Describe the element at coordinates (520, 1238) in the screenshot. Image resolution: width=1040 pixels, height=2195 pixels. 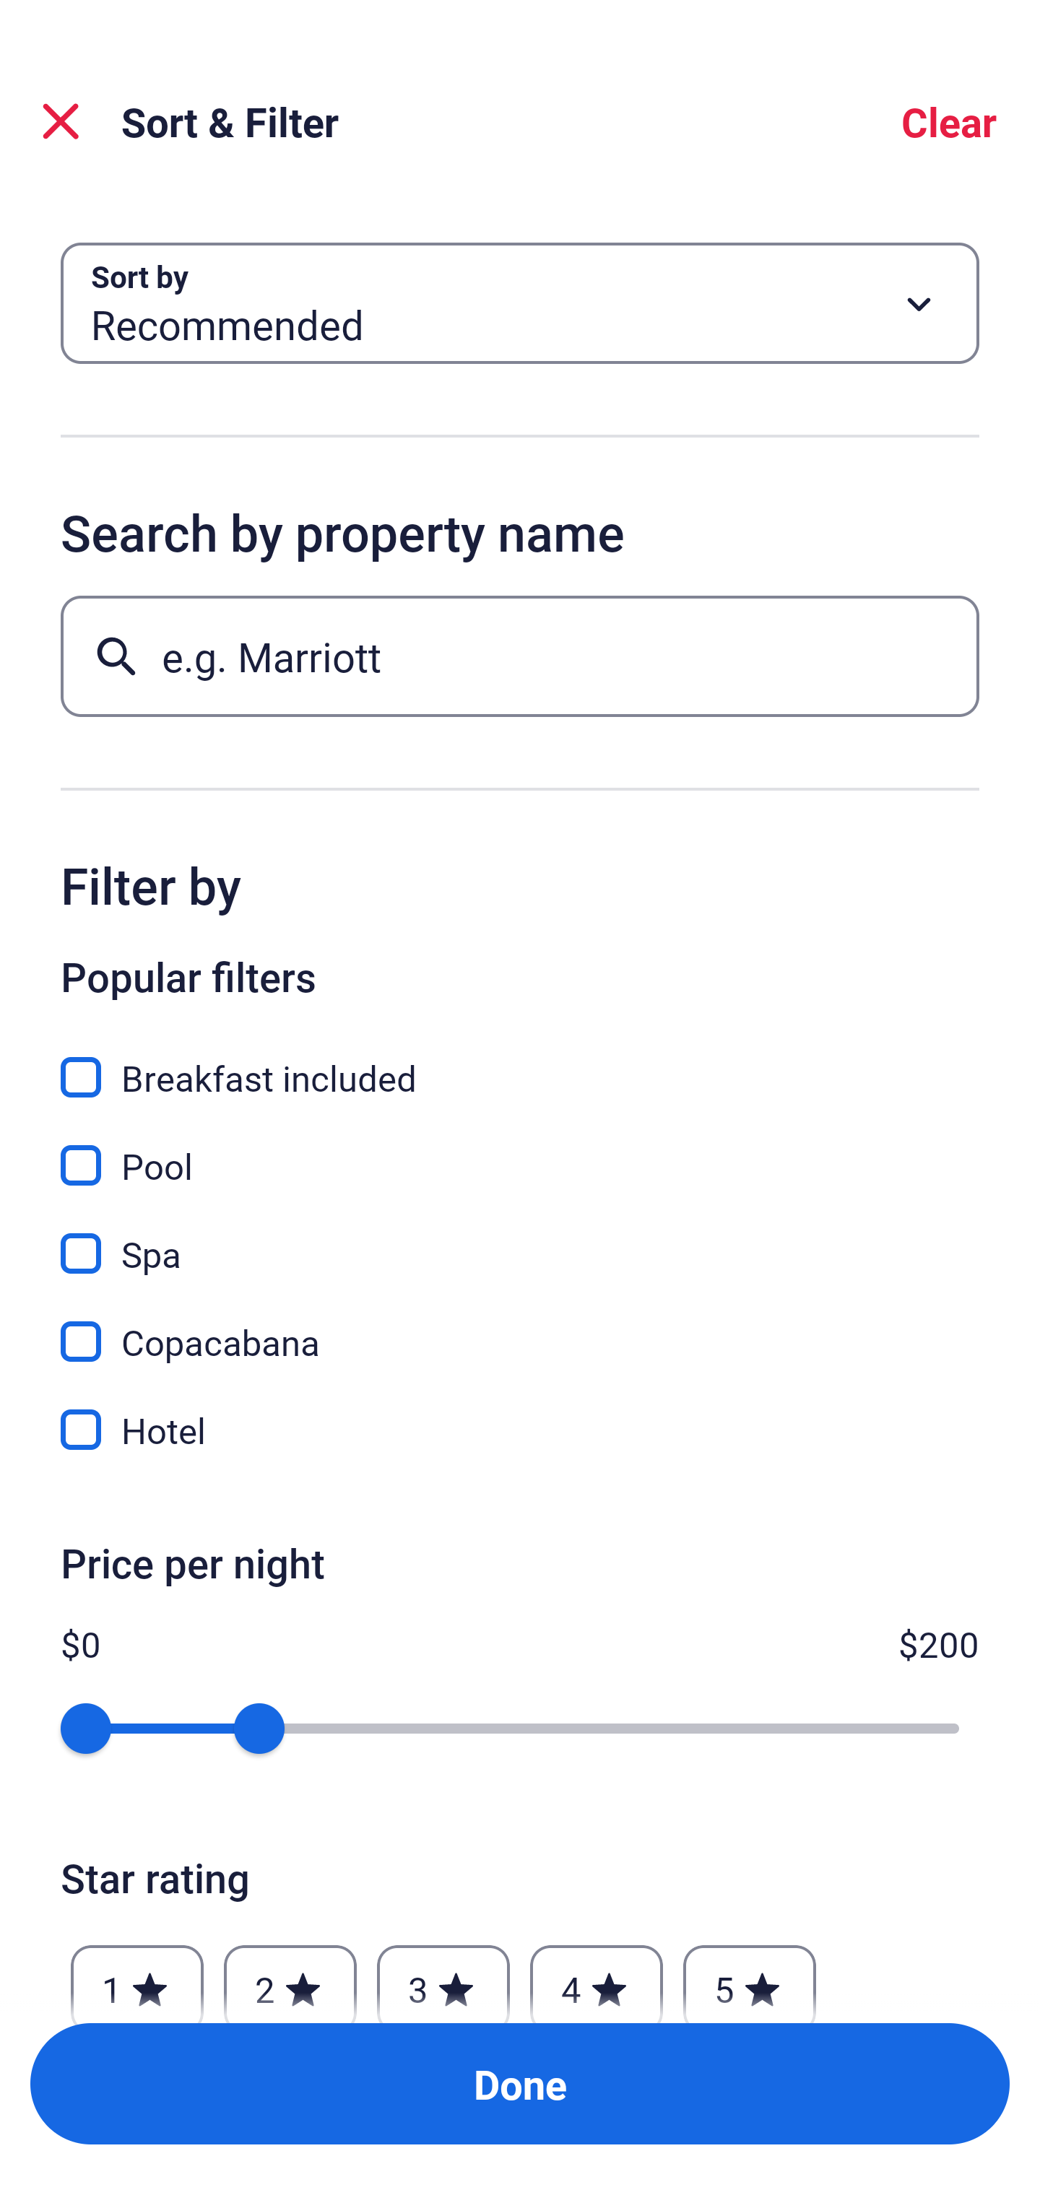
I see `Spa, Spa` at that location.